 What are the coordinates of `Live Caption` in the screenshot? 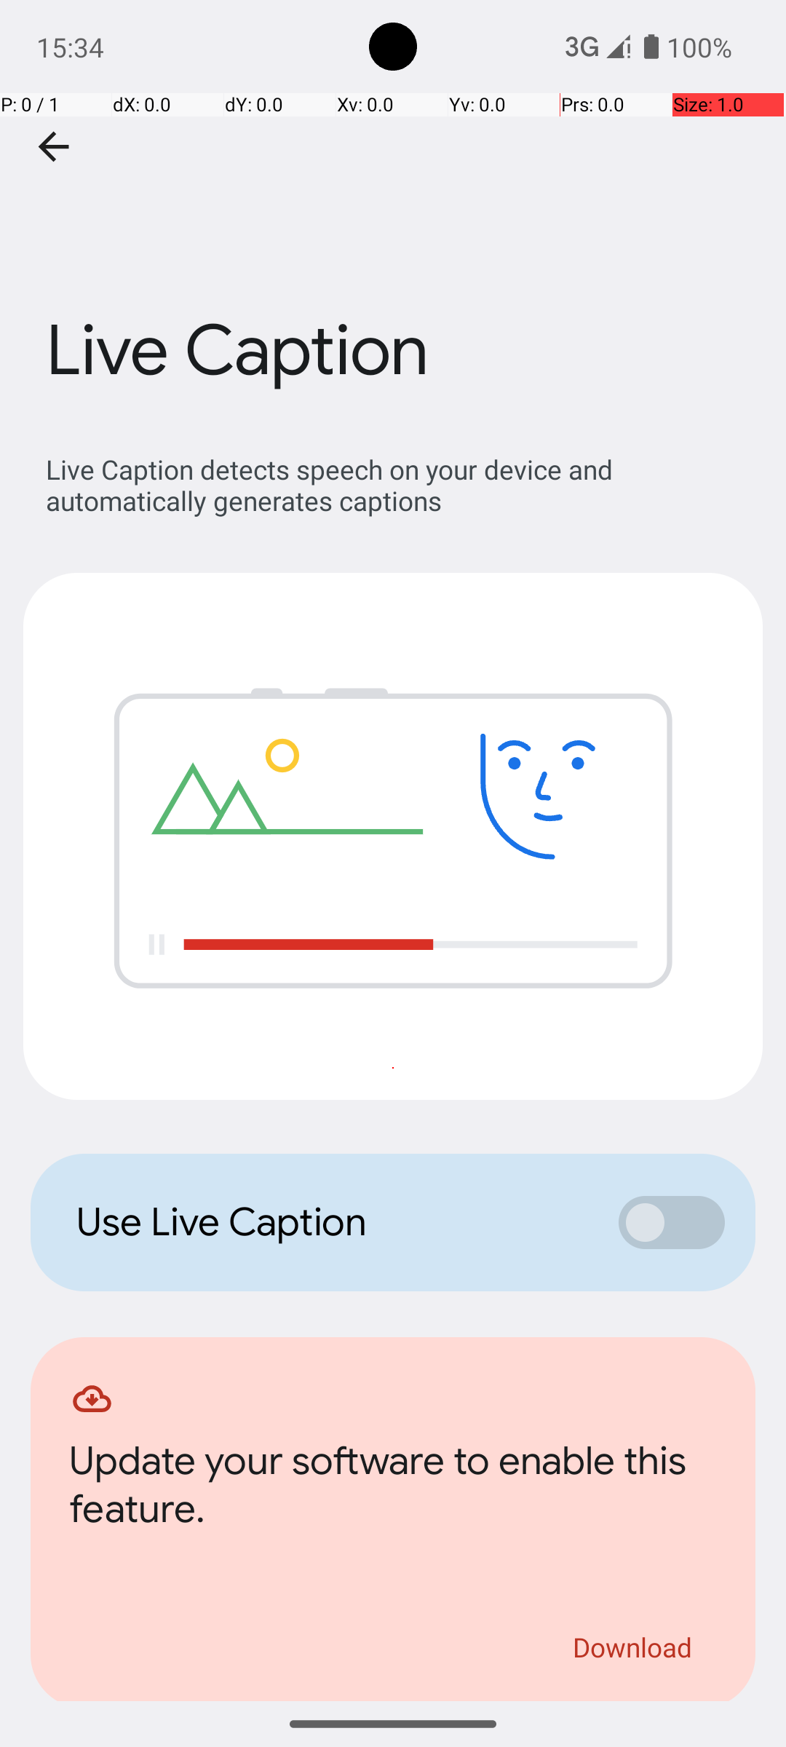 It's located at (393, 218).